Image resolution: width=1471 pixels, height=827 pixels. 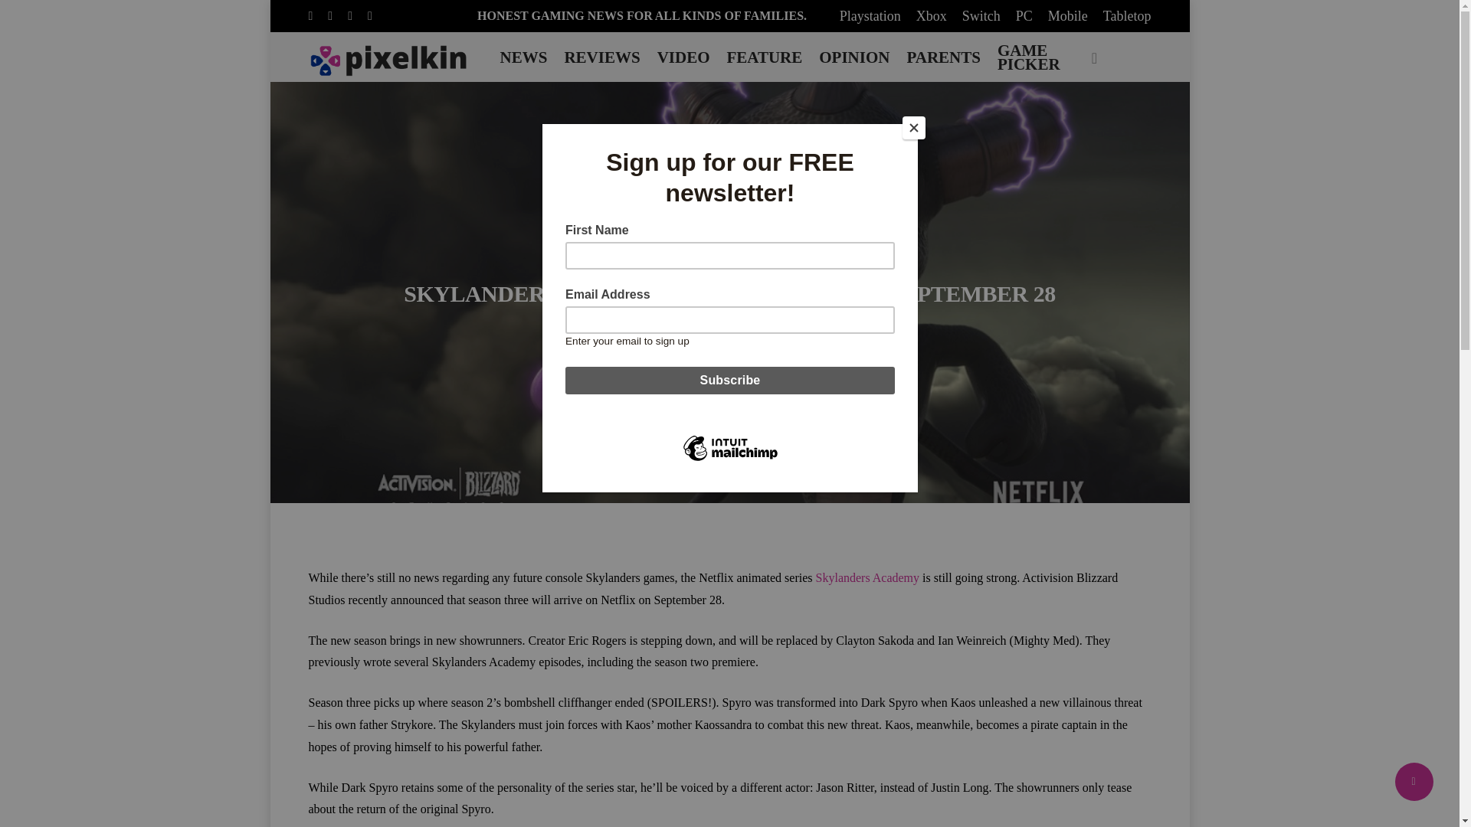 What do you see at coordinates (932, 15) in the screenshot?
I see `Xbox` at bounding box center [932, 15].